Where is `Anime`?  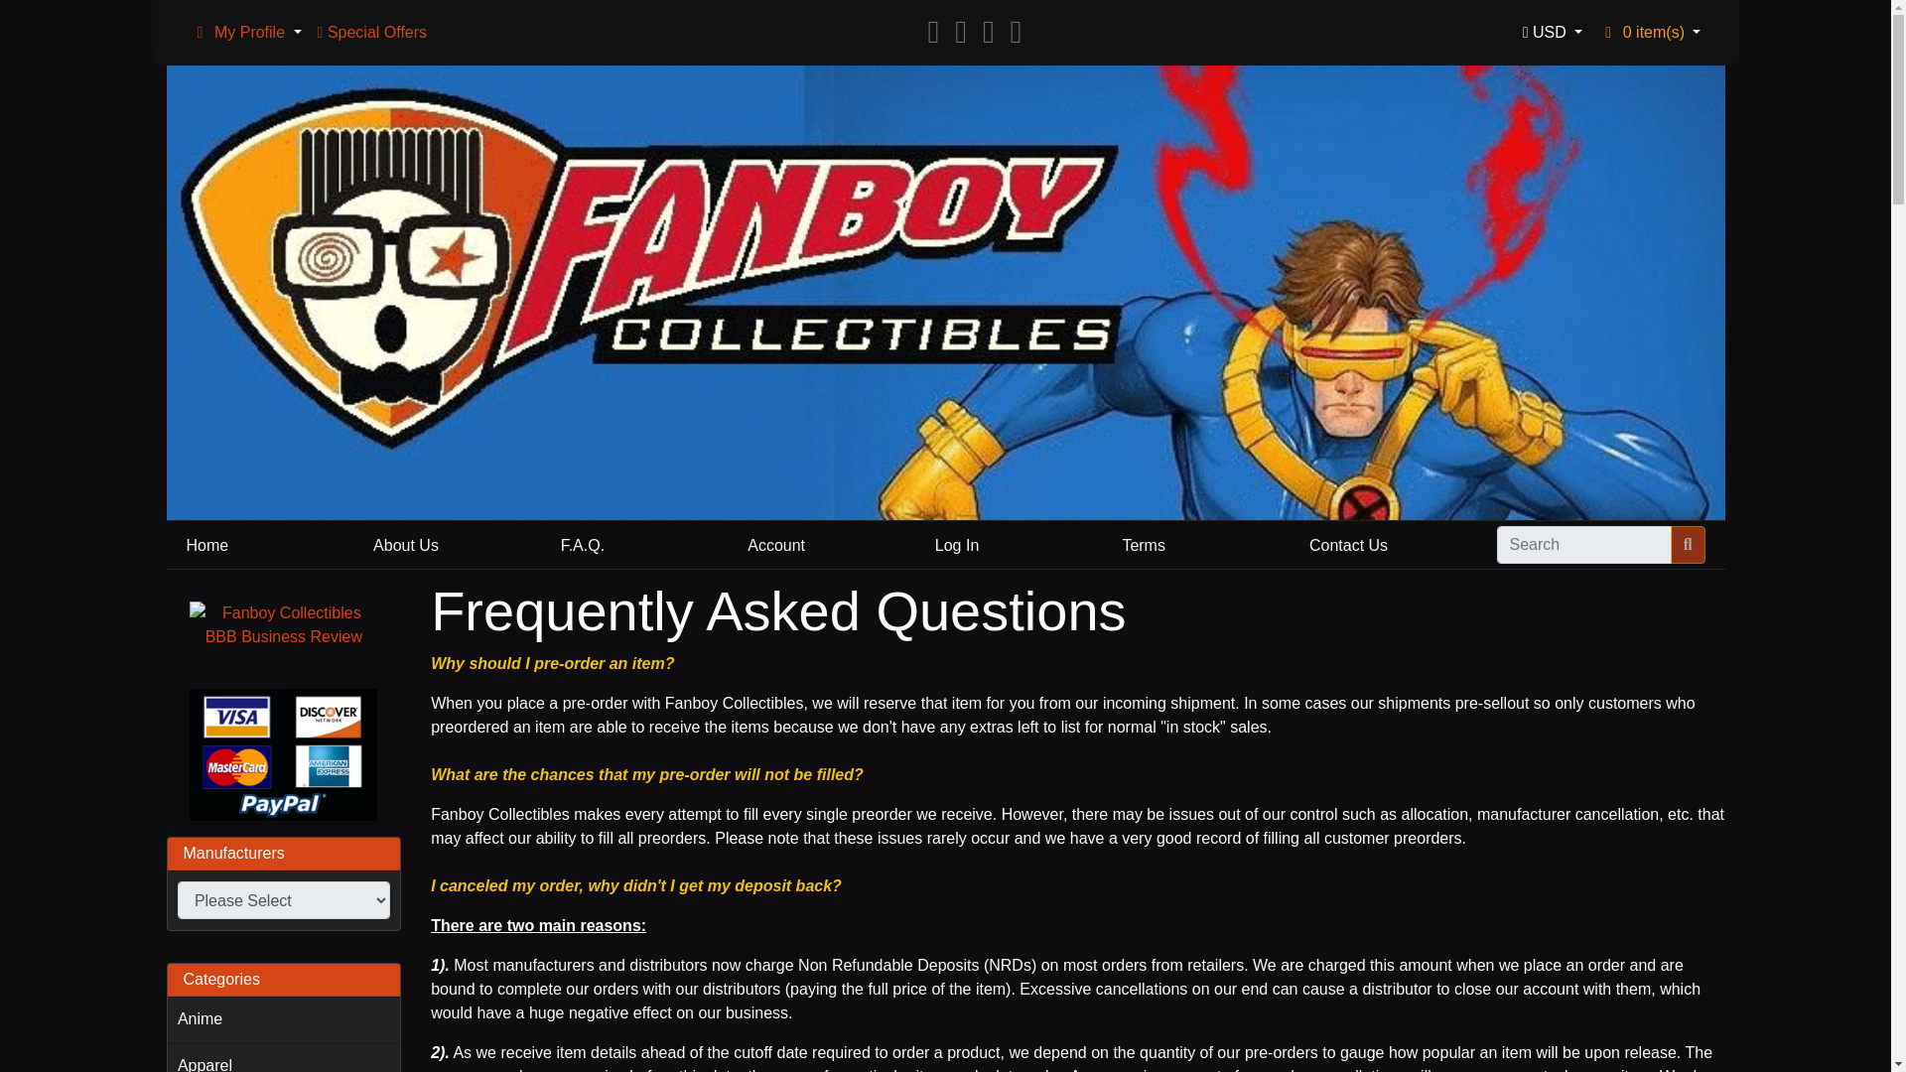
Anime is located at coordinates (284, 1019).